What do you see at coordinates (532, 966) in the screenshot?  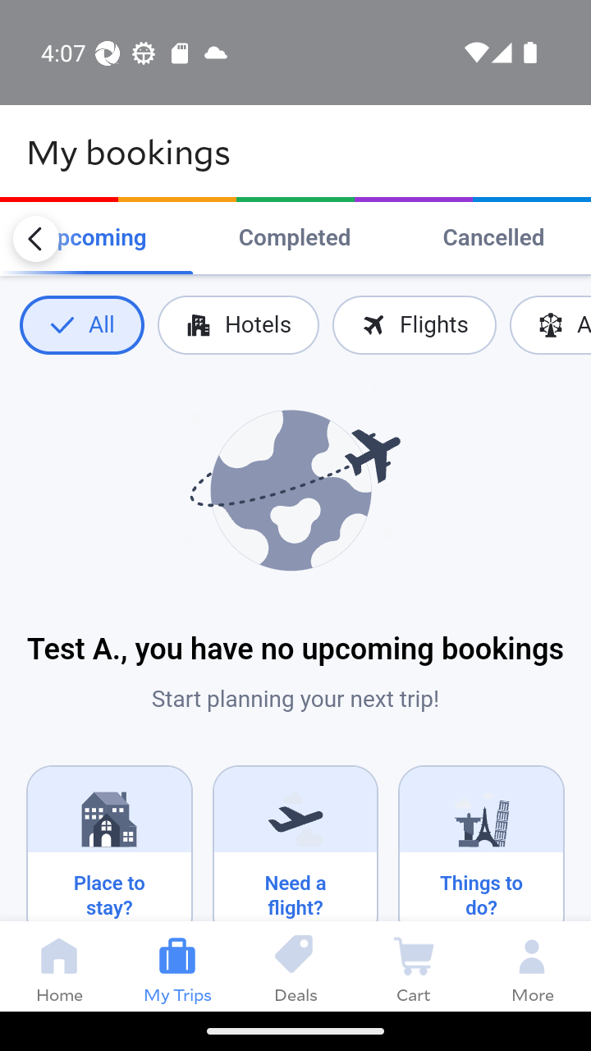 I see `More` at bounding box center [532, 966].